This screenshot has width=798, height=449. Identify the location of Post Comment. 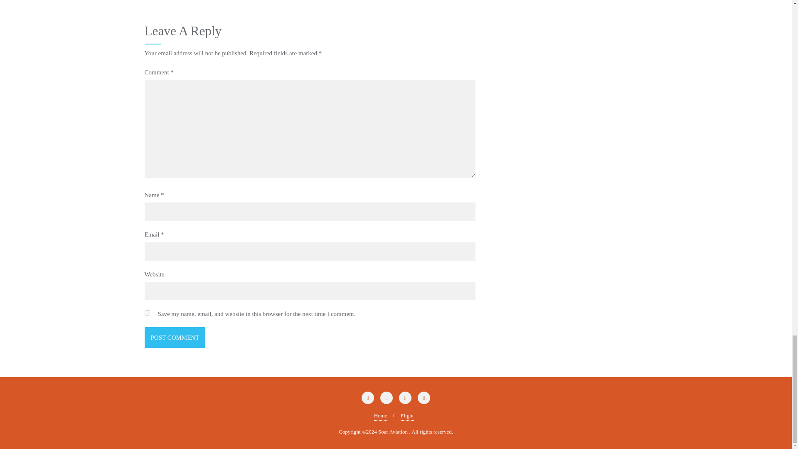
(175, 338).